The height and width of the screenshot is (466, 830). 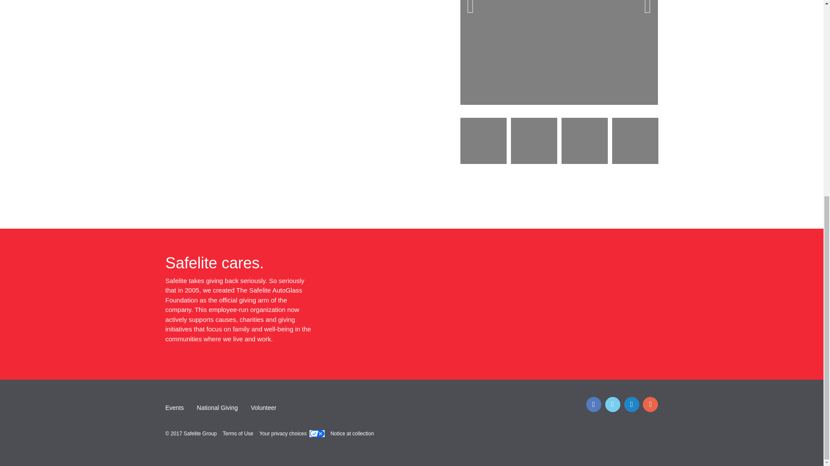 What do you see at coordinates (177, 407) in the screenshot?
I see `Events` at bounding box center [177, 407].